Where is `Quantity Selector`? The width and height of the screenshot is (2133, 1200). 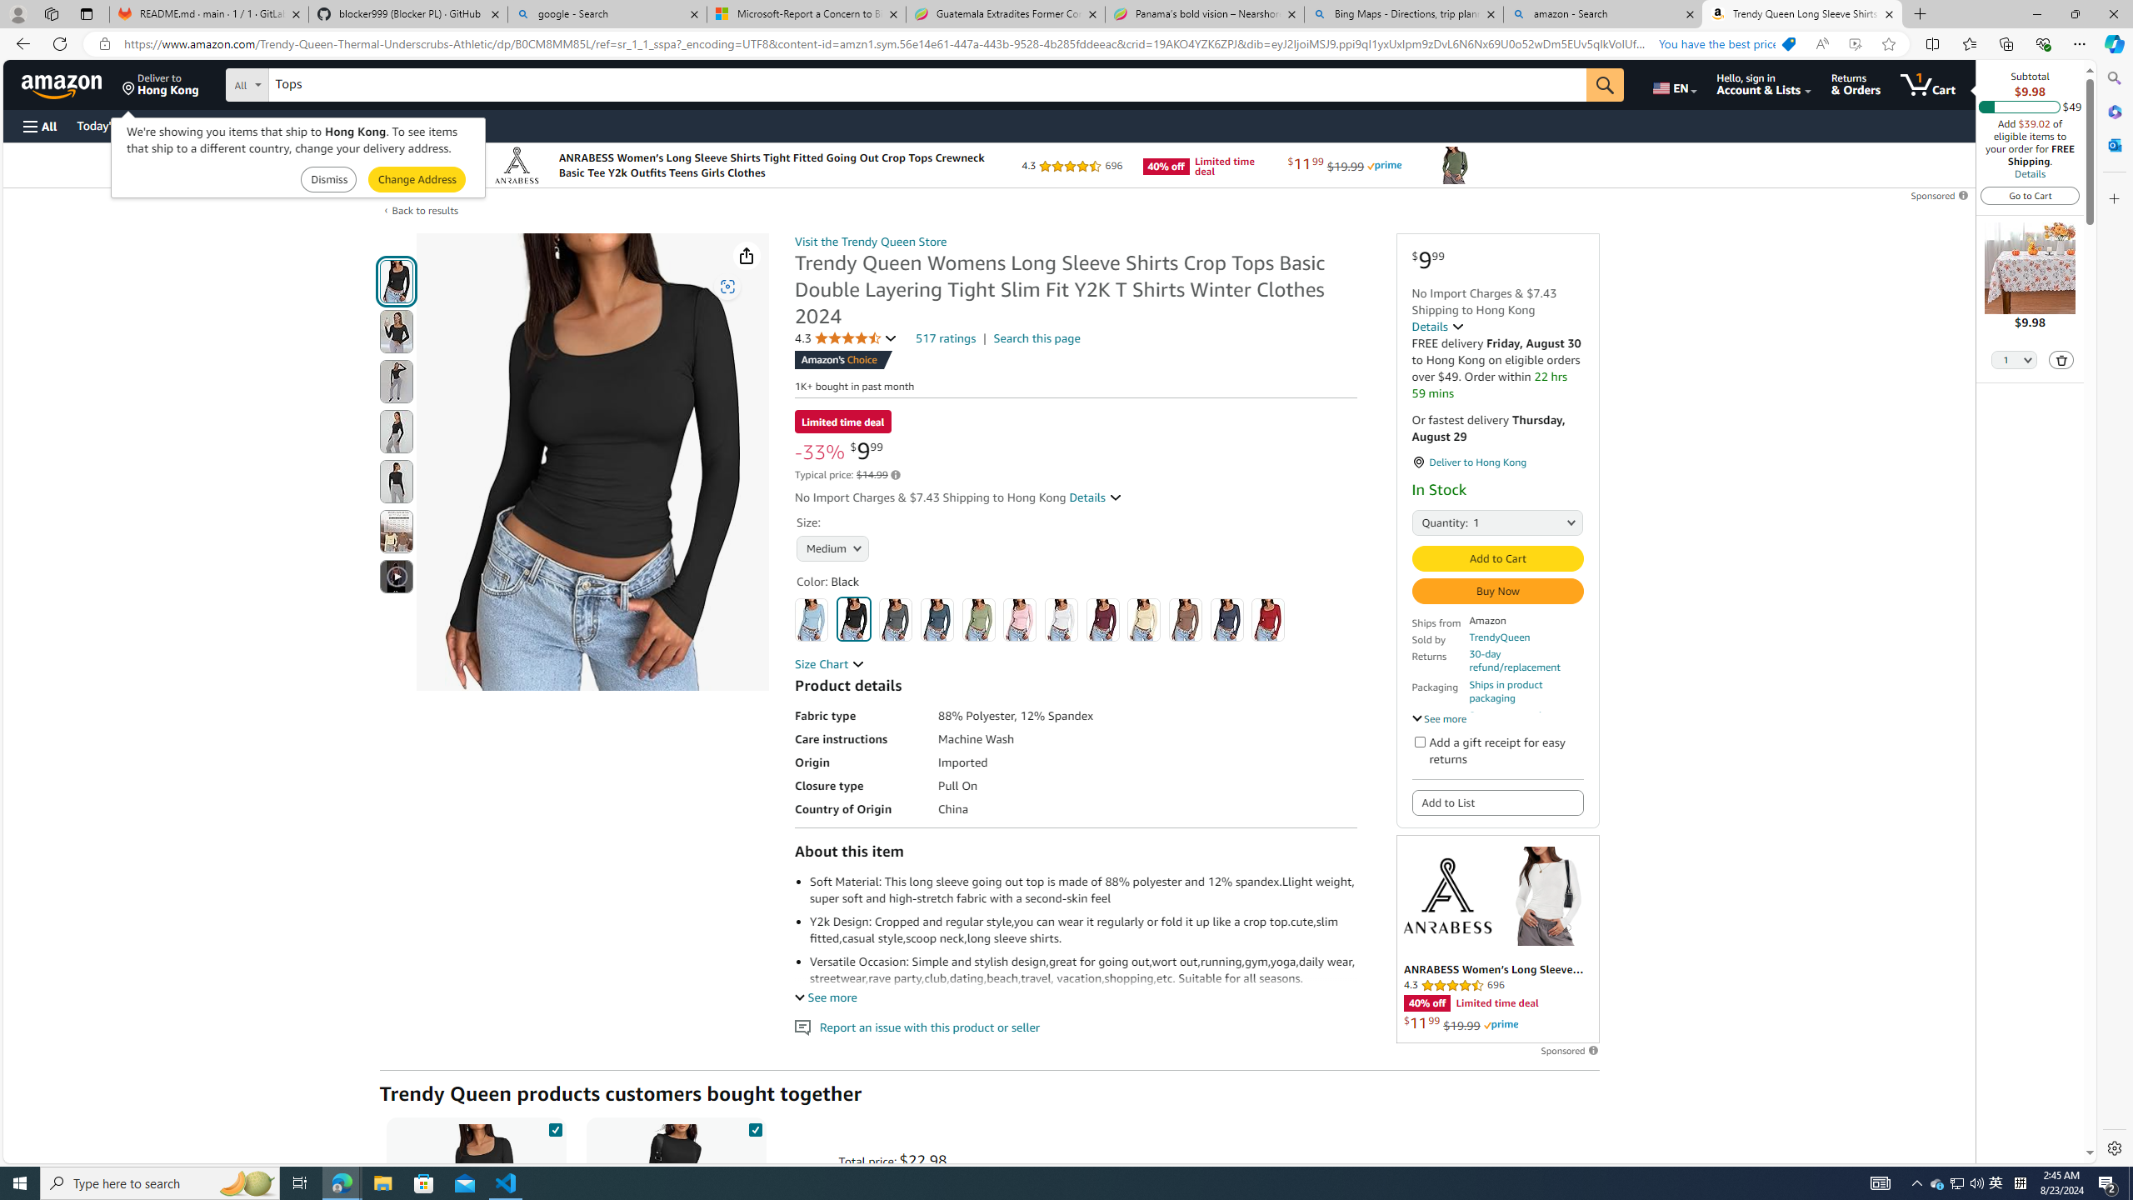 Quantity Selector is located at coordinates (2015, 362).